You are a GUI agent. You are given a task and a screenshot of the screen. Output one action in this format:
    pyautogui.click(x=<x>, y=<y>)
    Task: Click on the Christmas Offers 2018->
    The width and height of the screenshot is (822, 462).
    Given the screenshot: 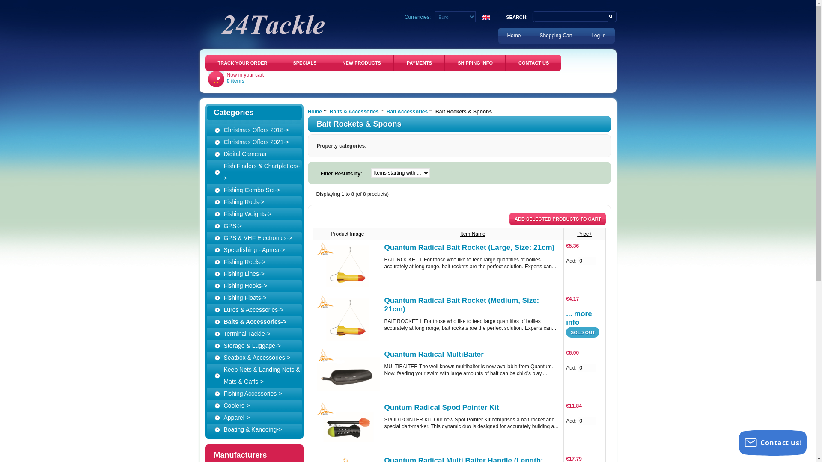 What is the action you would take?
    pyautogui.click(x=258, y=130)
    